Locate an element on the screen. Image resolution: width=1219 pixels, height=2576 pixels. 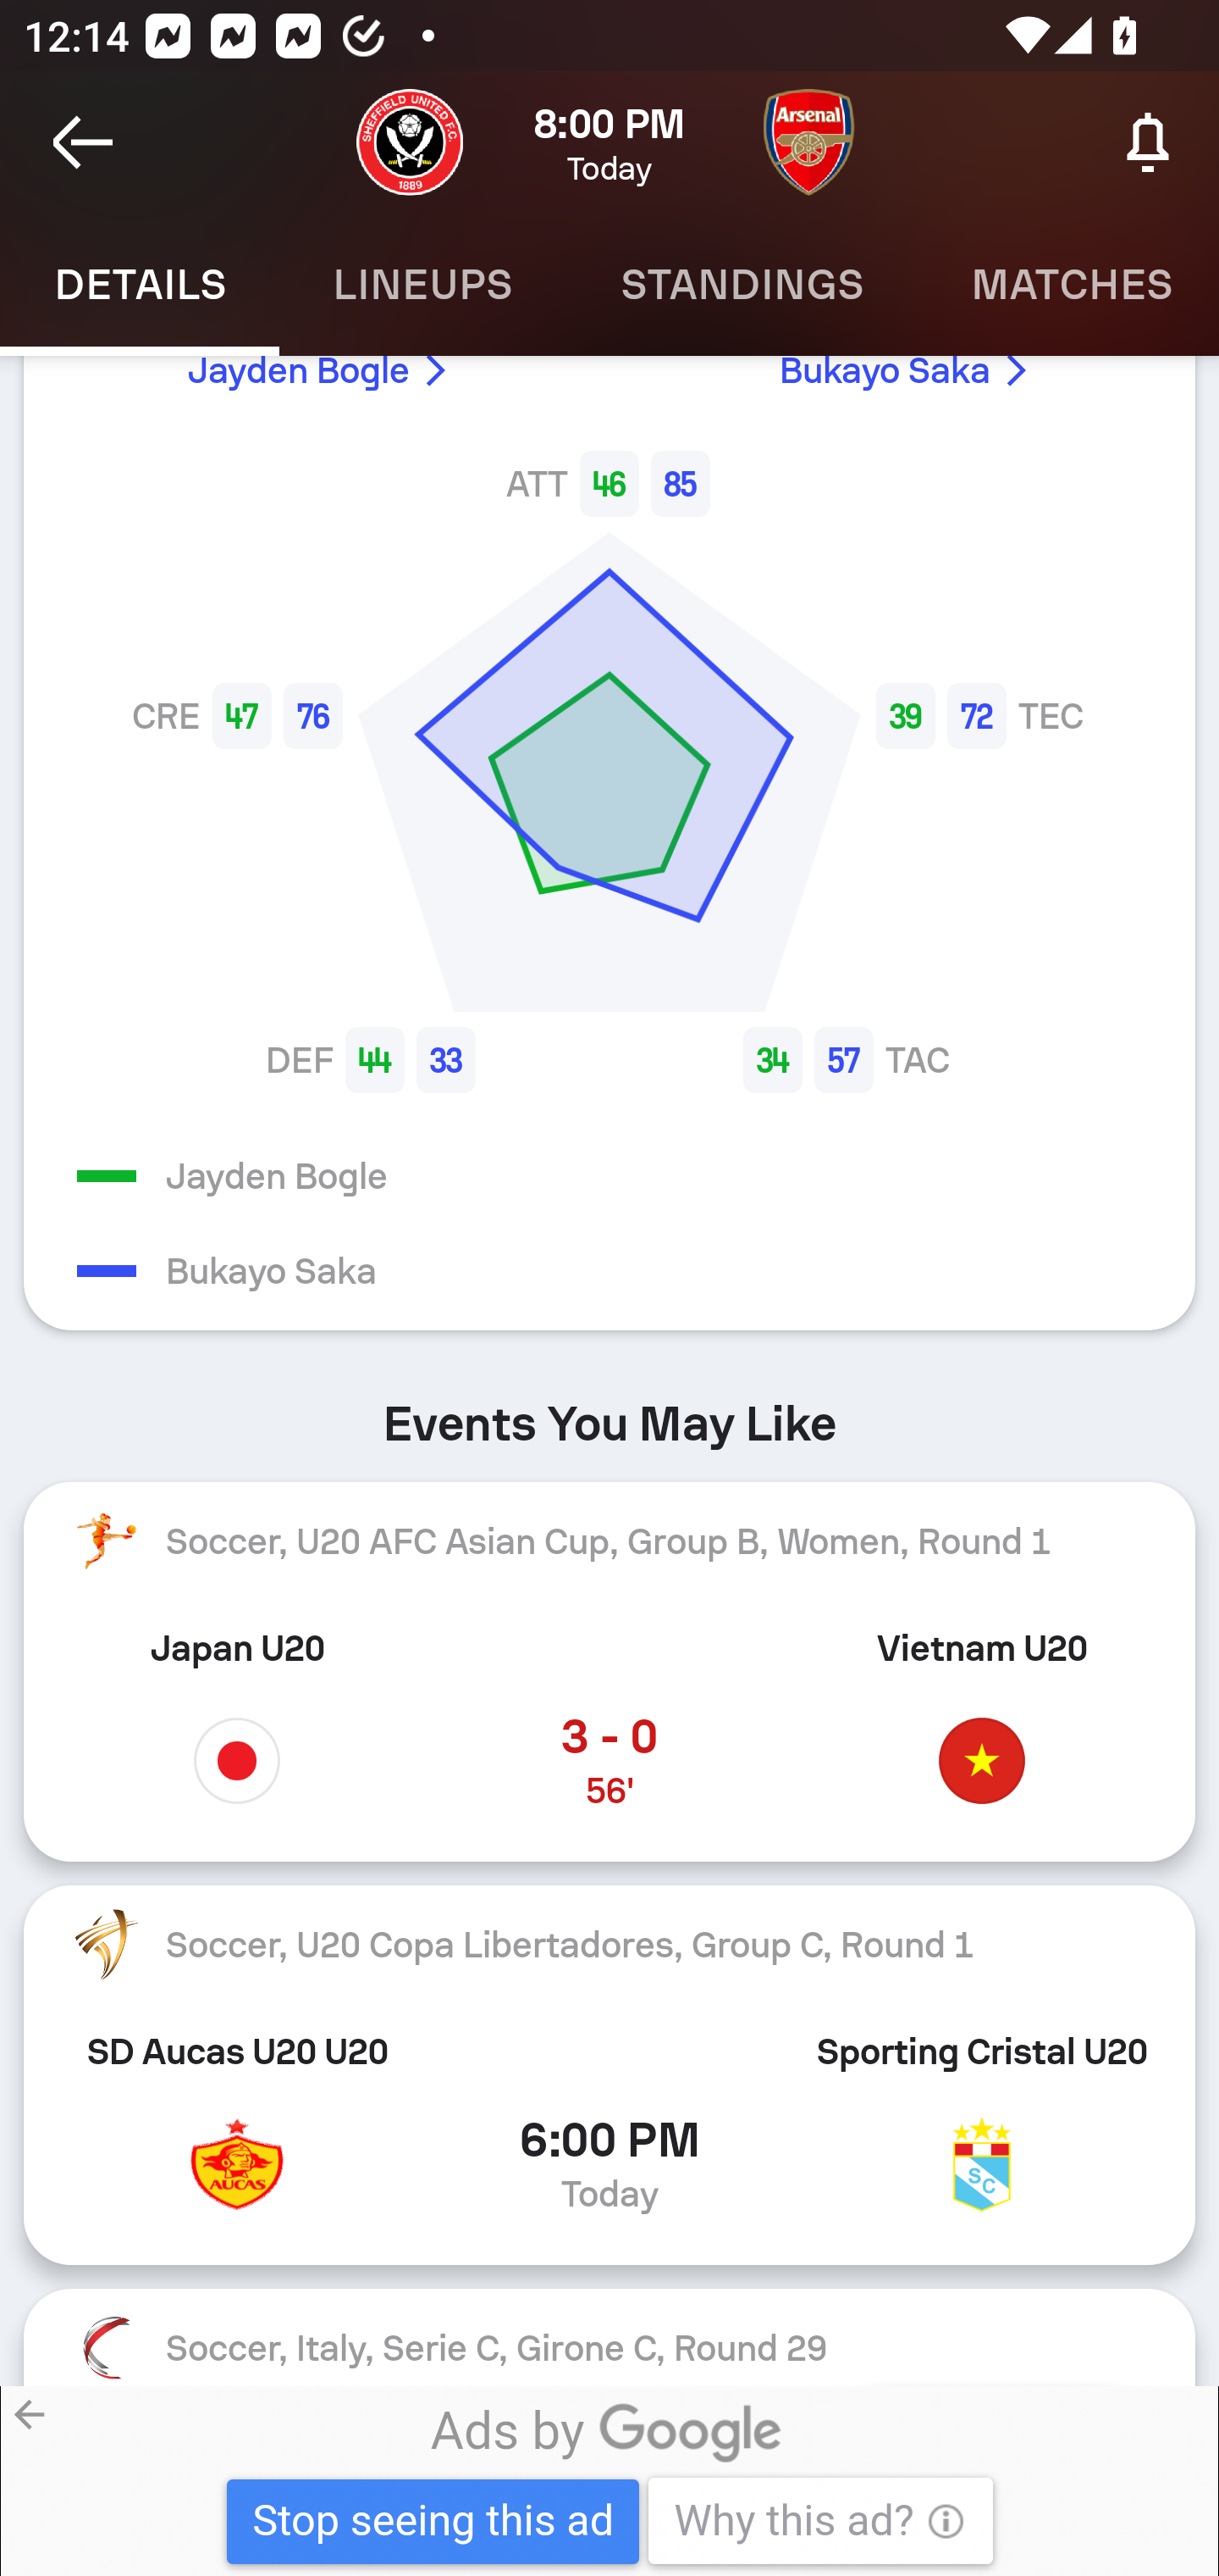
Standings STANDINGS is located at coordinates (742, 285).